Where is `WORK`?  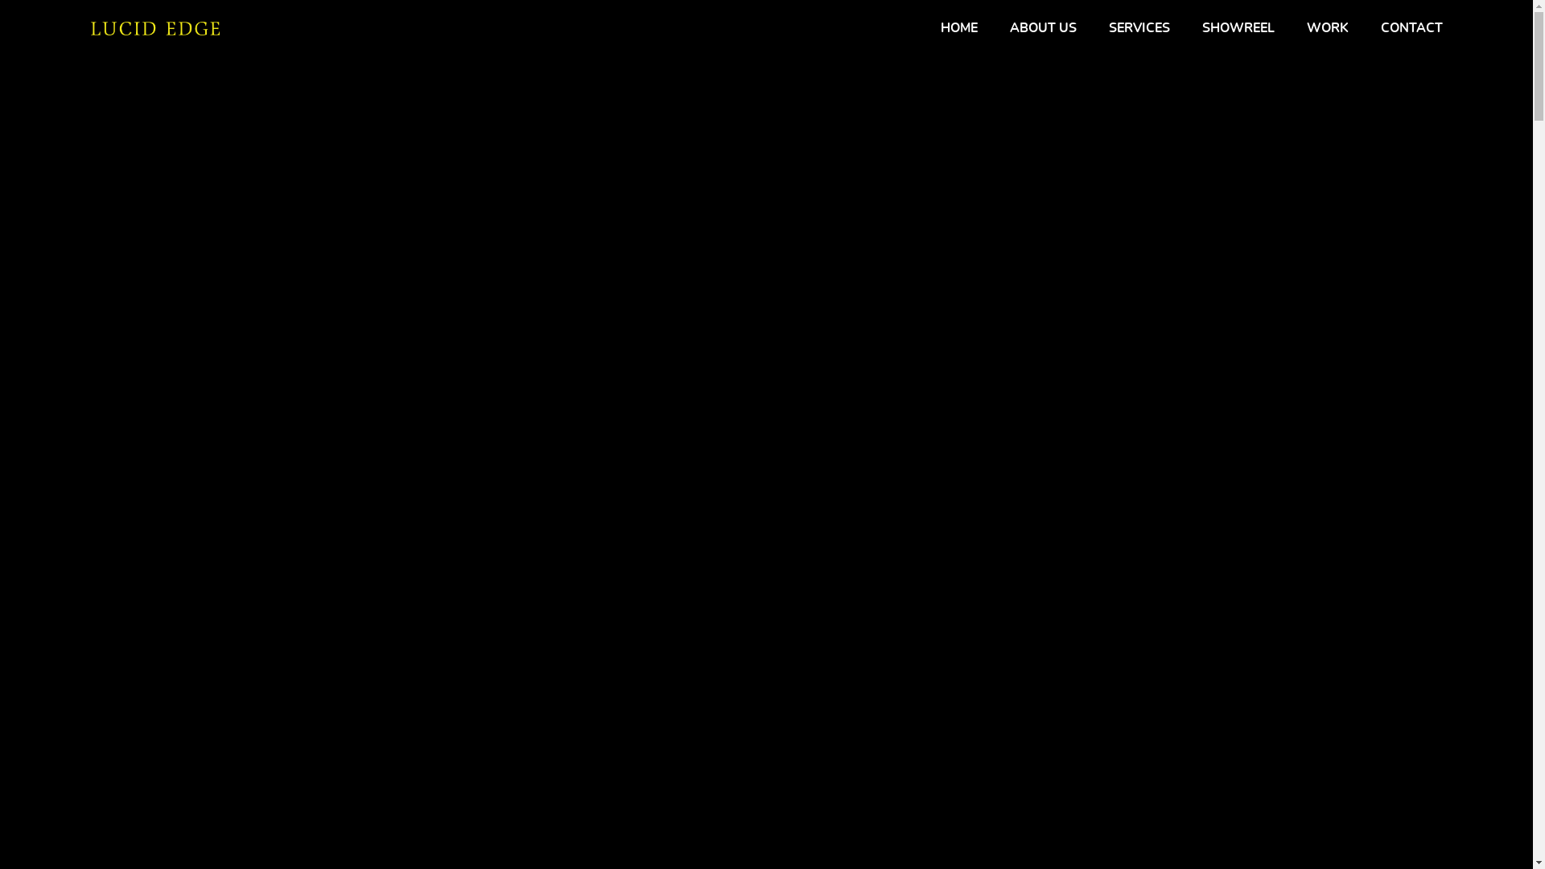 WORK is located at coordinates (1328, 29).